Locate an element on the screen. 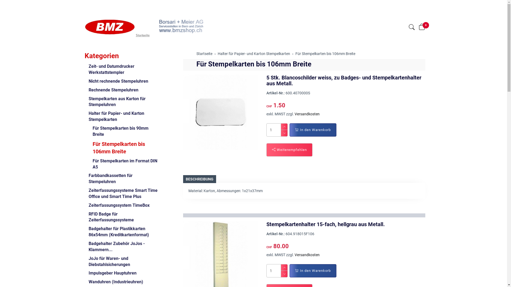  Zeiterfassungssysteme Smart Time Office und Smart Time Plus is located at coordinates (122, 194).